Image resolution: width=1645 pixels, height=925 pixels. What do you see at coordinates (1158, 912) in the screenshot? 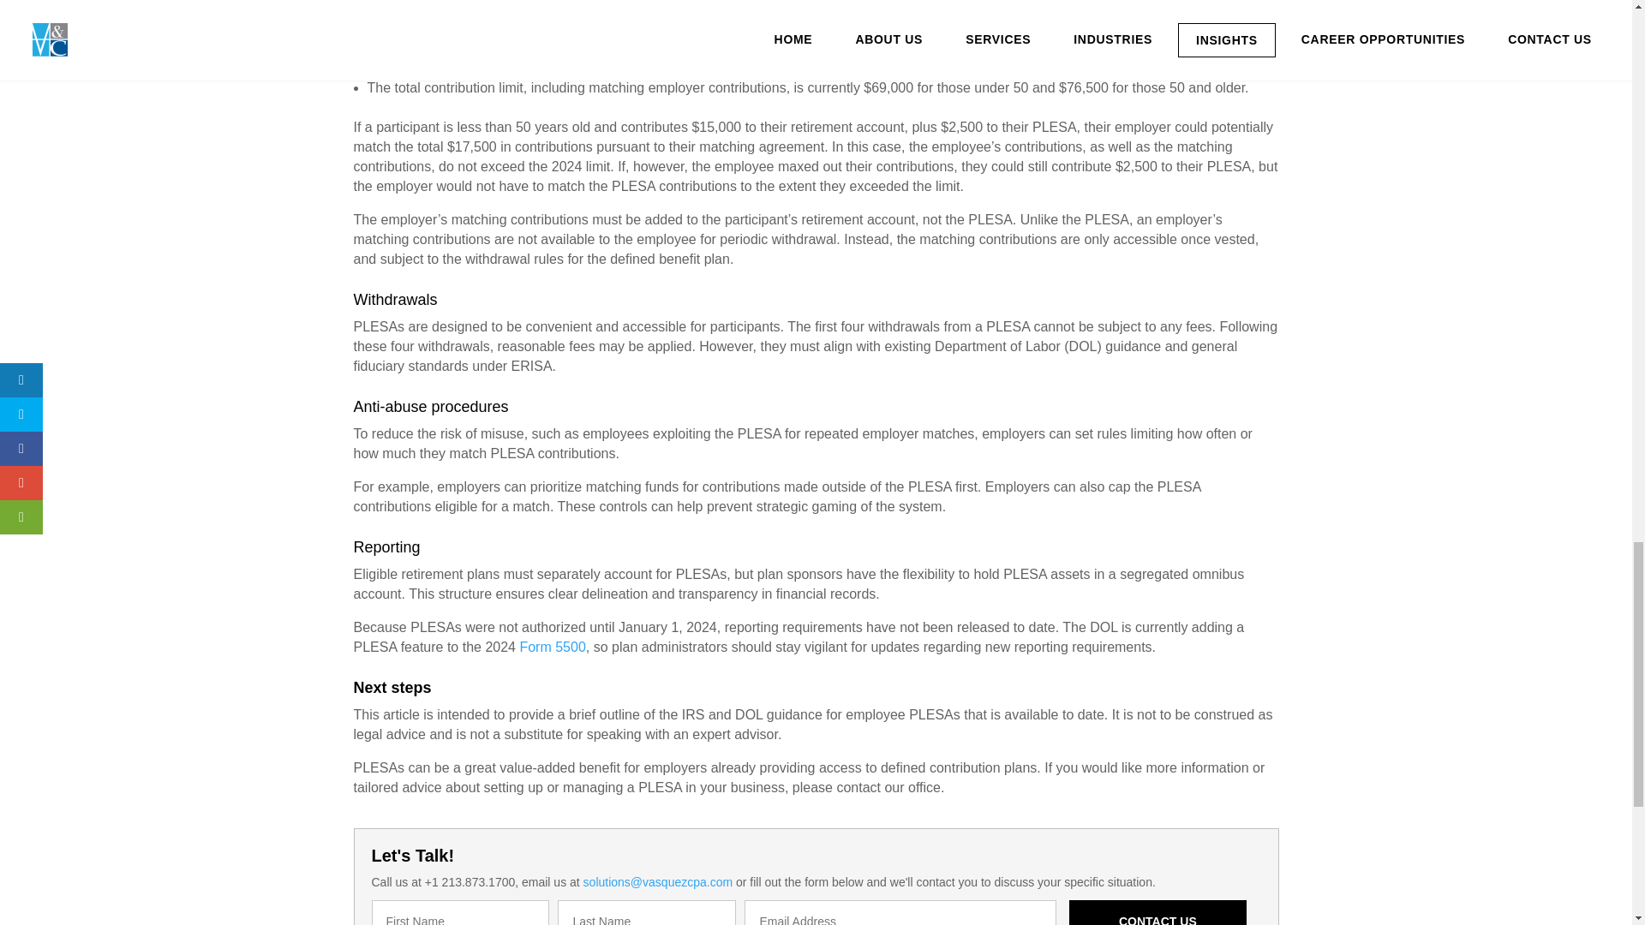
I see `CONTACT US` at bounding box center [1158, 912].